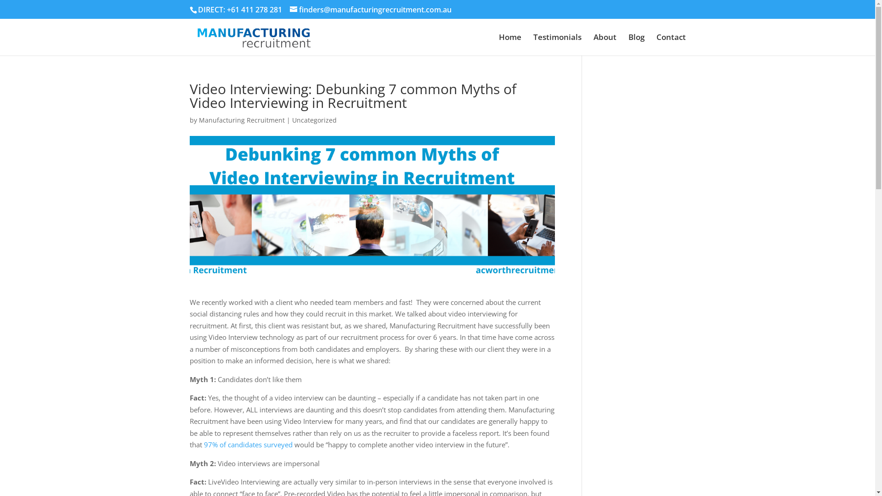 The width and height of the screenshot is (882, 496). Describe the element at coordinates (605, 45) in the screenshot. I see `About` at that location.